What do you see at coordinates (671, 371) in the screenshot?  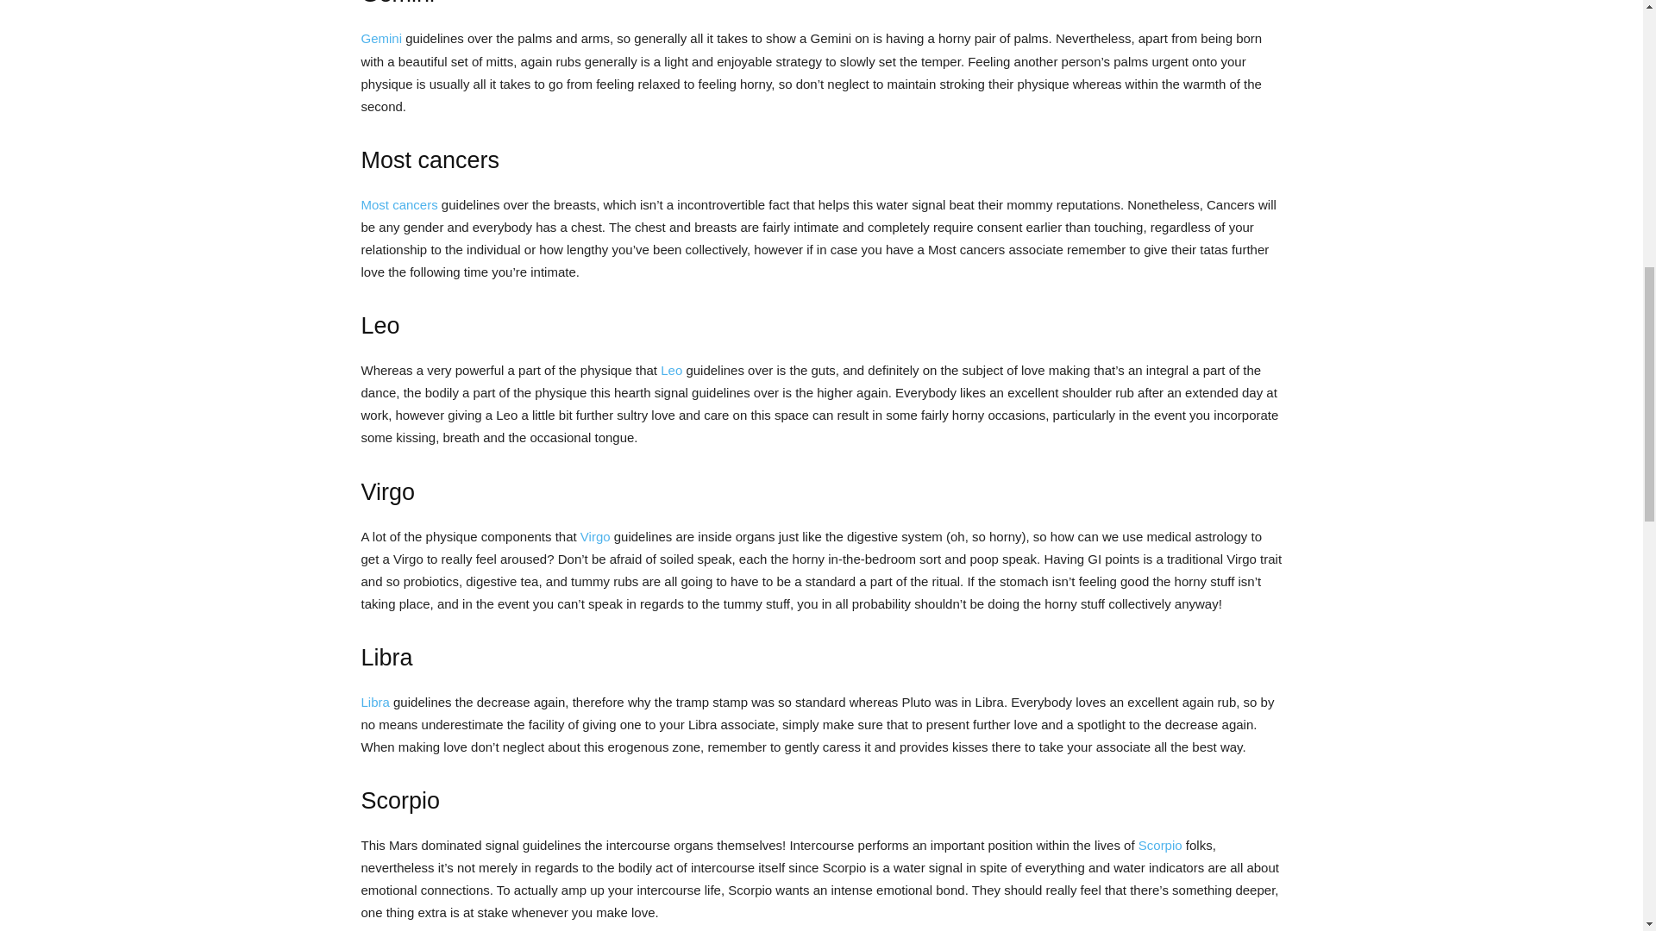 I see `Leo` at bounding box center [671, 371].